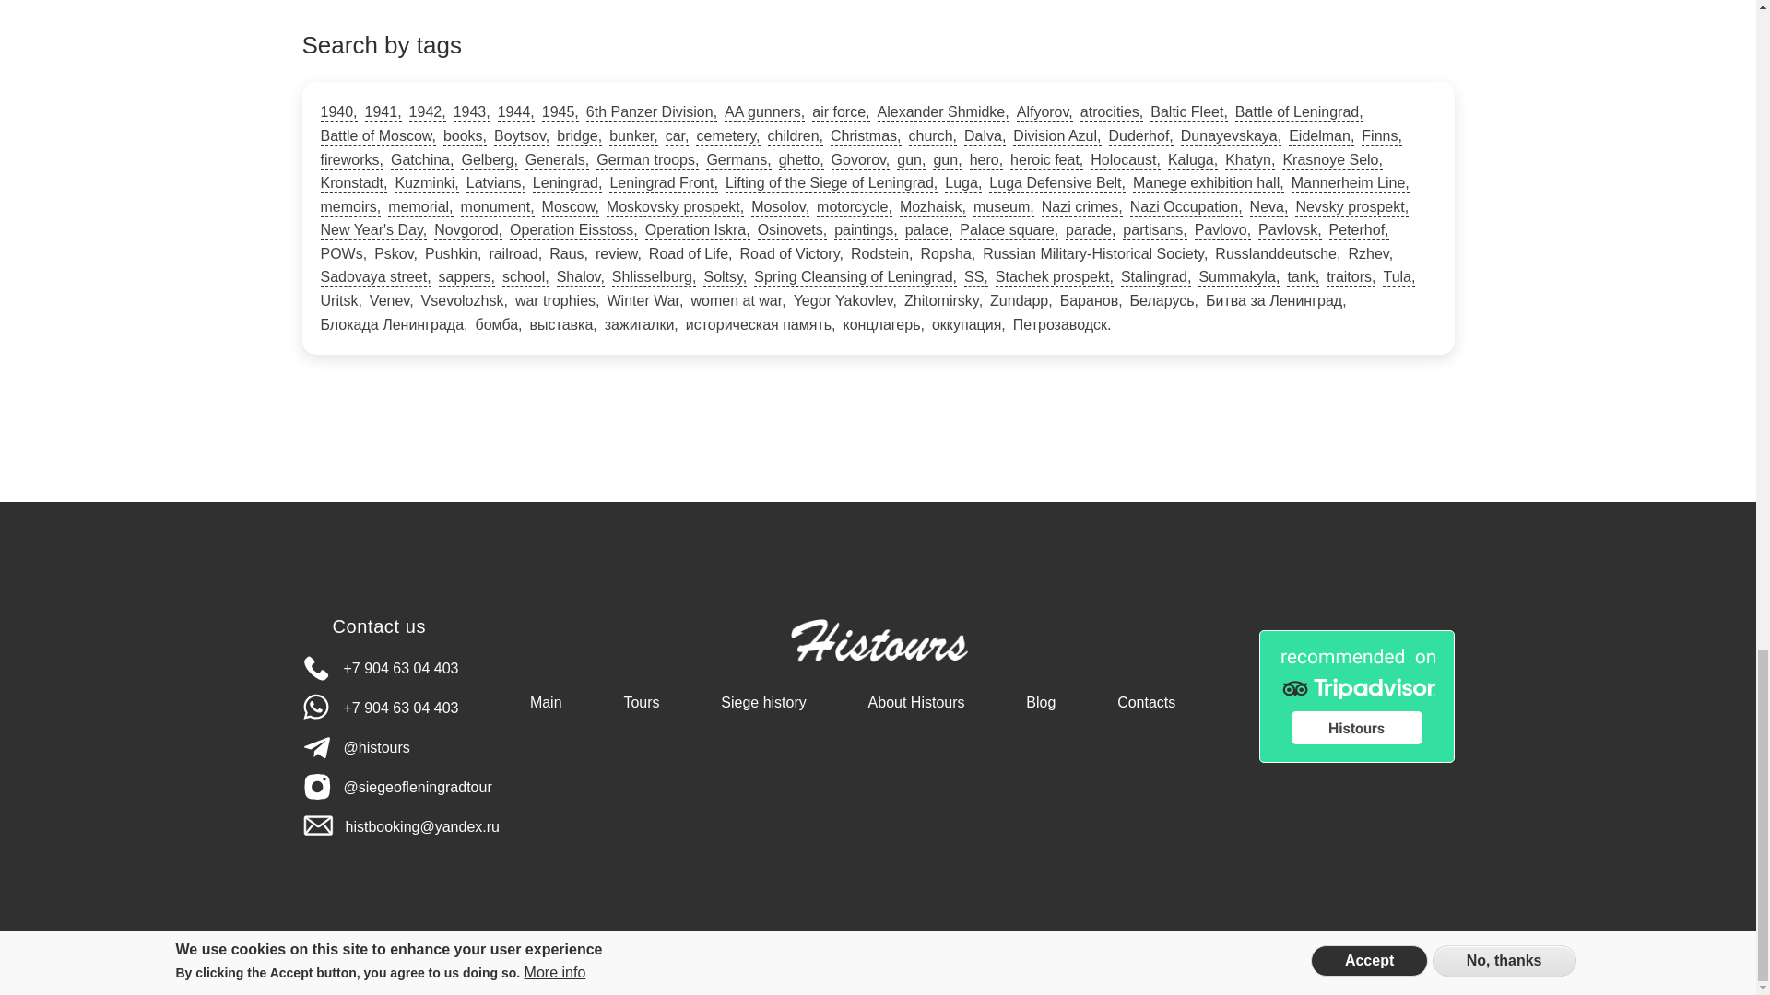  What do you see at coordinates (380, 708) in the screenshot?
I see `WhatsApp` at bounding box center [380, 708].